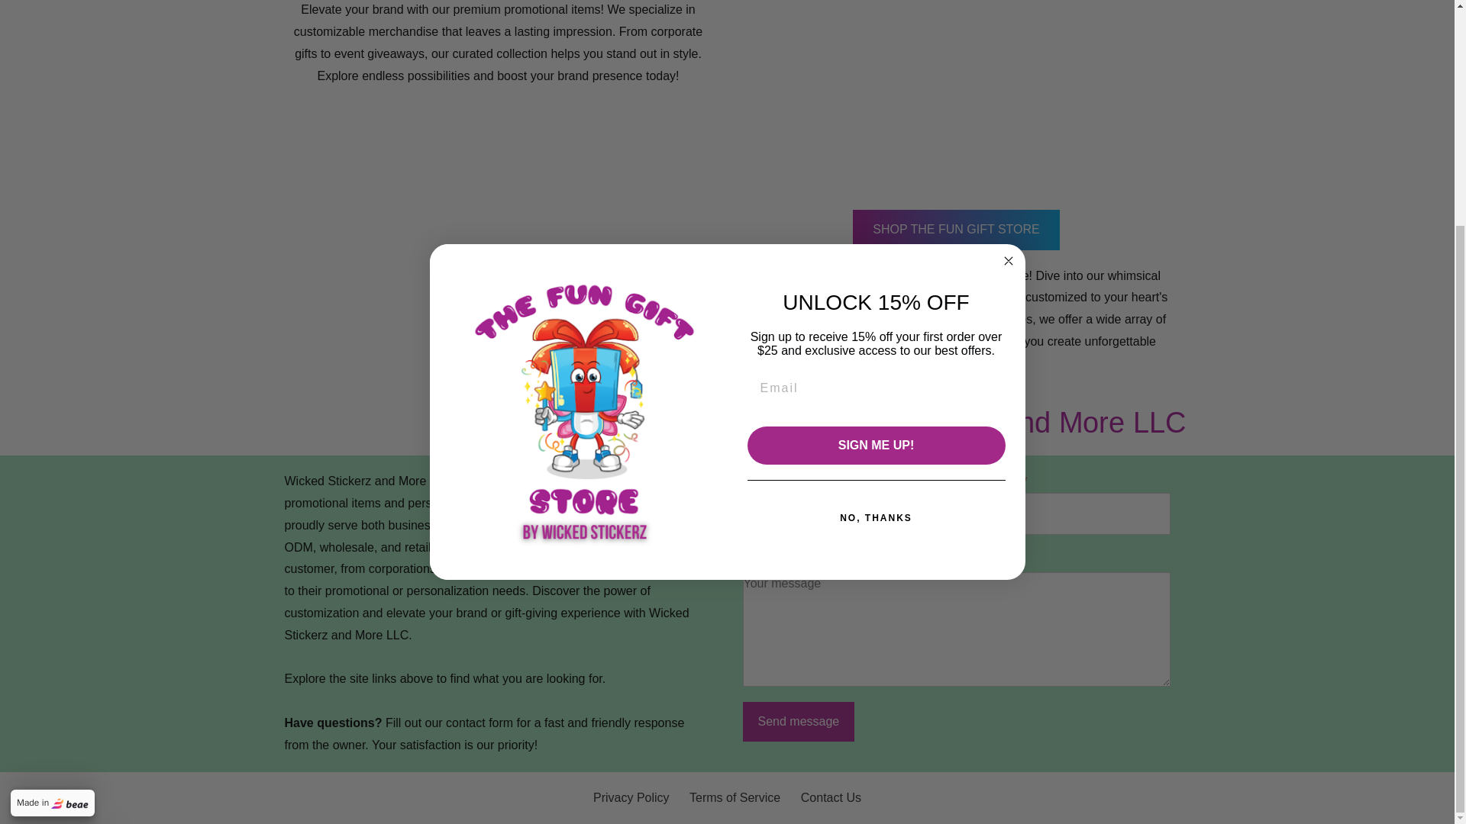 The image size is (1466, 824). I want to click on Send message, so click(798, 722).